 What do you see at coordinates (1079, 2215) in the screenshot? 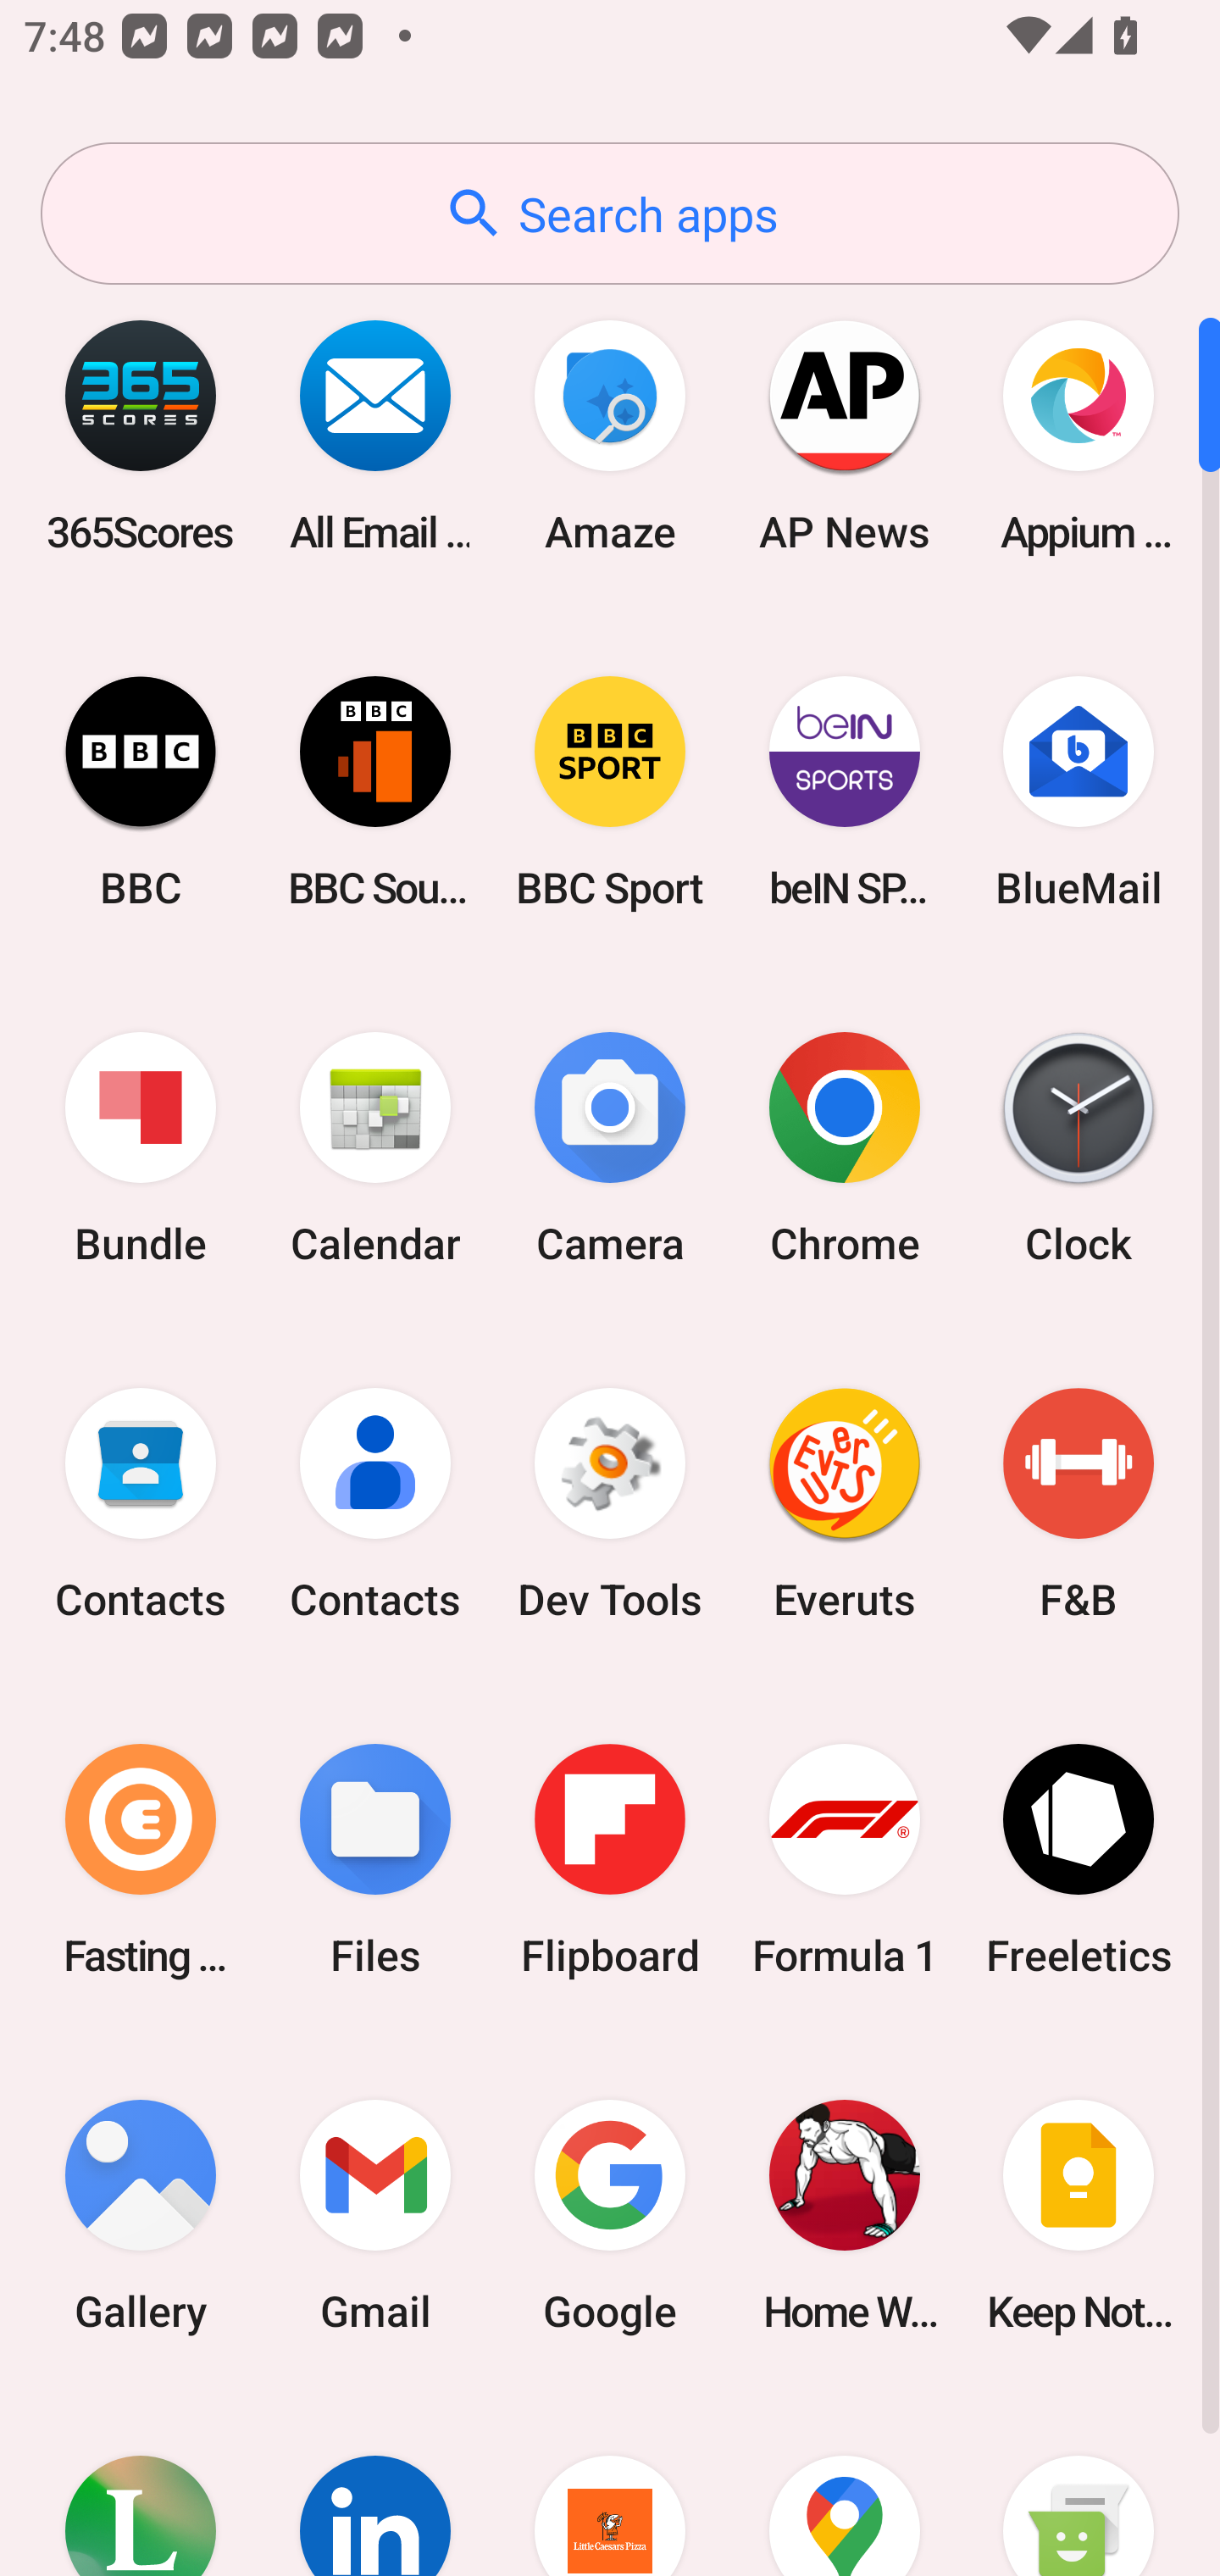
I see `Keep Notes` at bounding box center [1079, 2215].